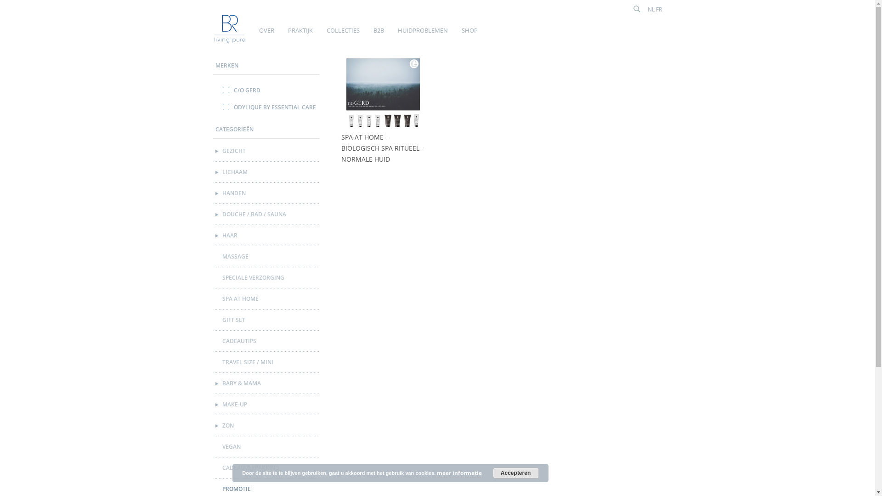 This screenshot has width=882, height=496. Describe the element at coordinates (383, 95) in the screenshot. I see `Bekijk een grotere afbeelding ` at that location.